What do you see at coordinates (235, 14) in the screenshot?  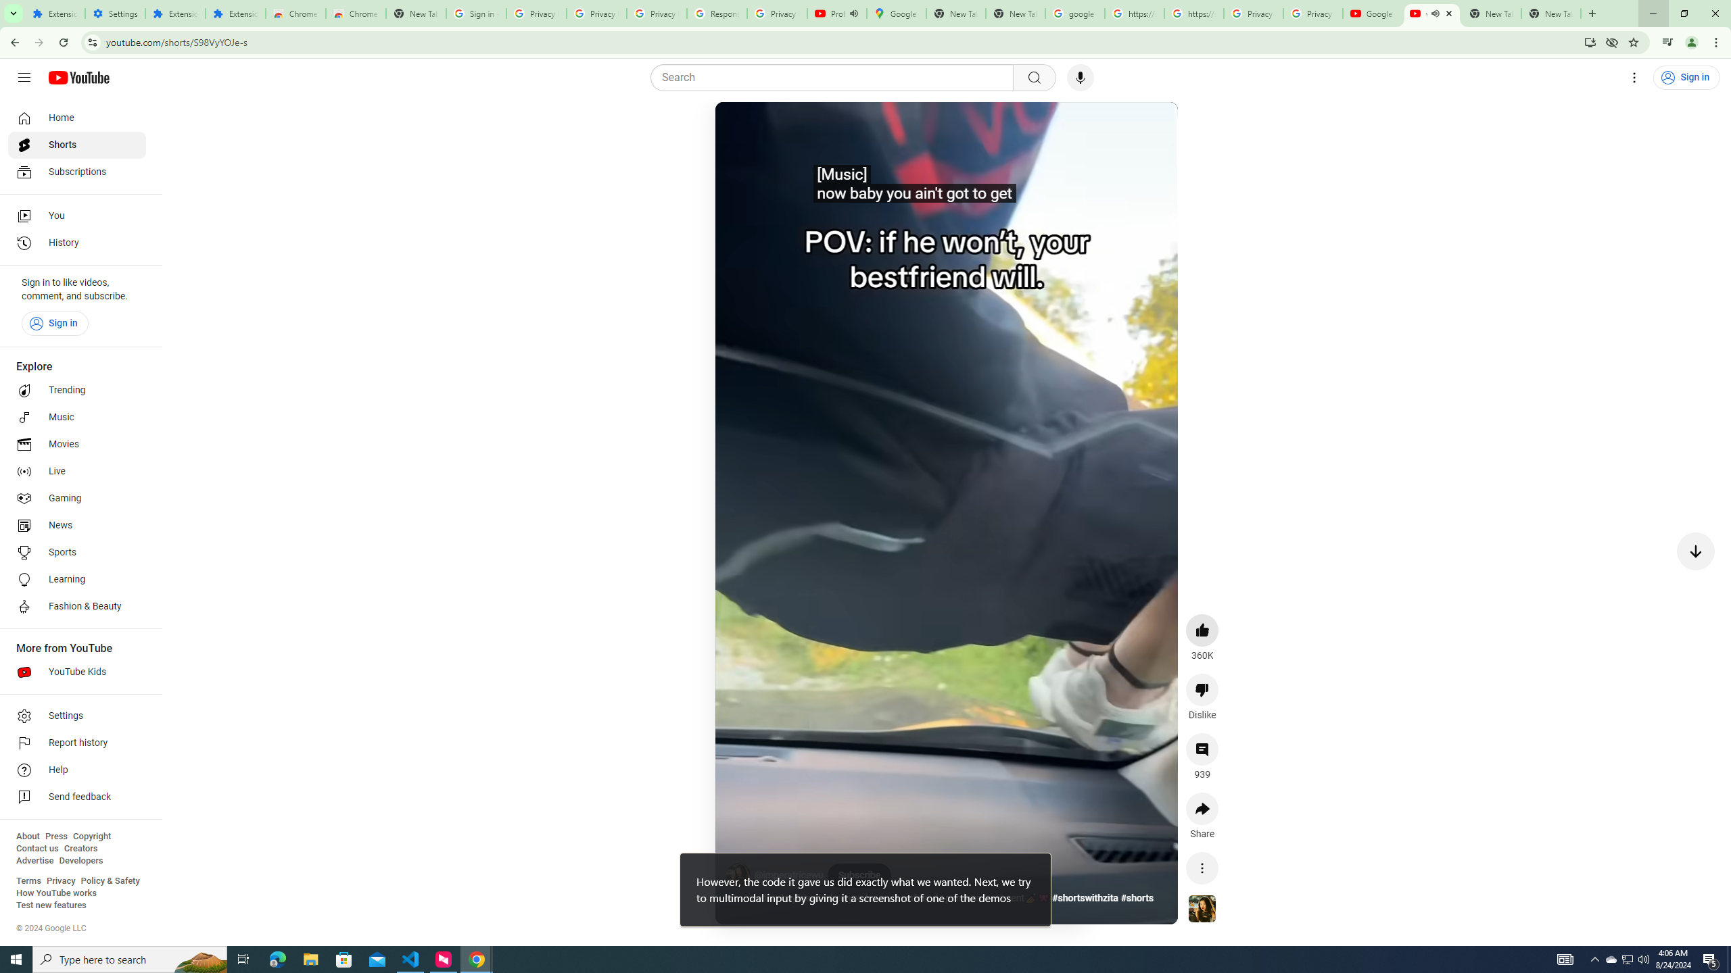 I see `Extensions` at bounding box center [235, 14].